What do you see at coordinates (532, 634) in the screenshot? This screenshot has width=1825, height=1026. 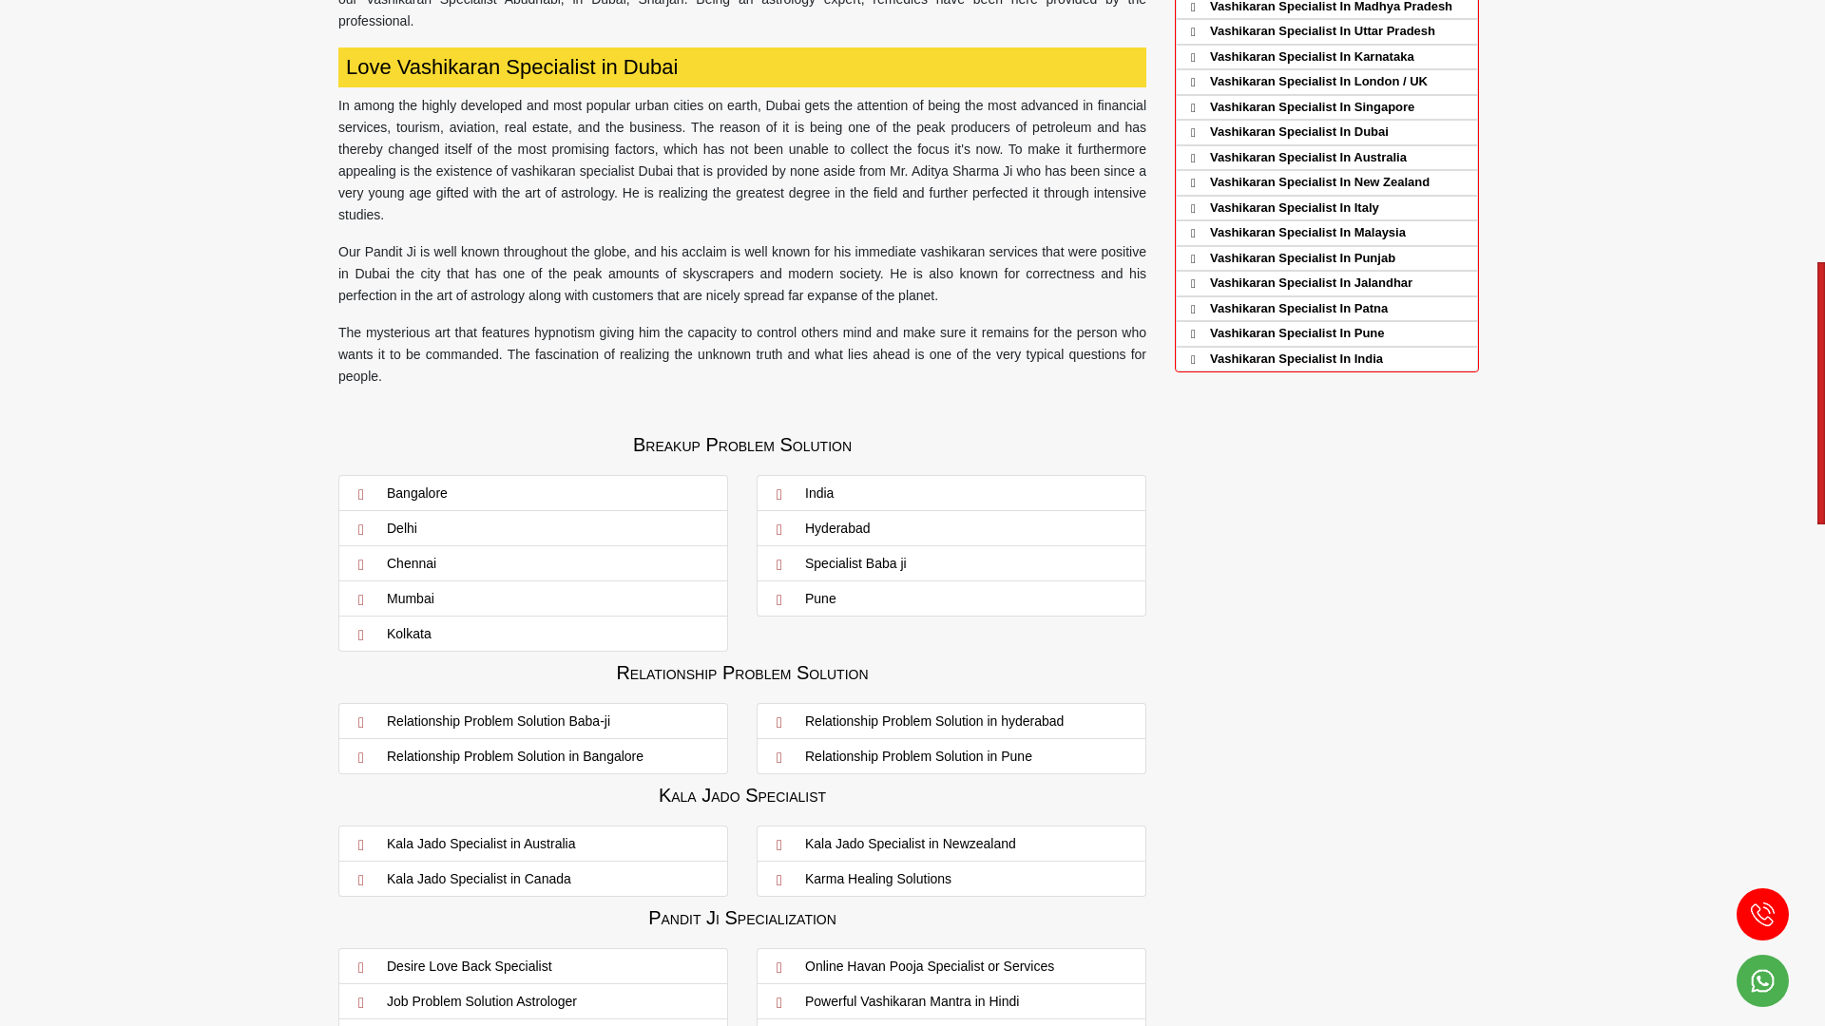 I see `Kolkata` at bounding box center [532, 634].